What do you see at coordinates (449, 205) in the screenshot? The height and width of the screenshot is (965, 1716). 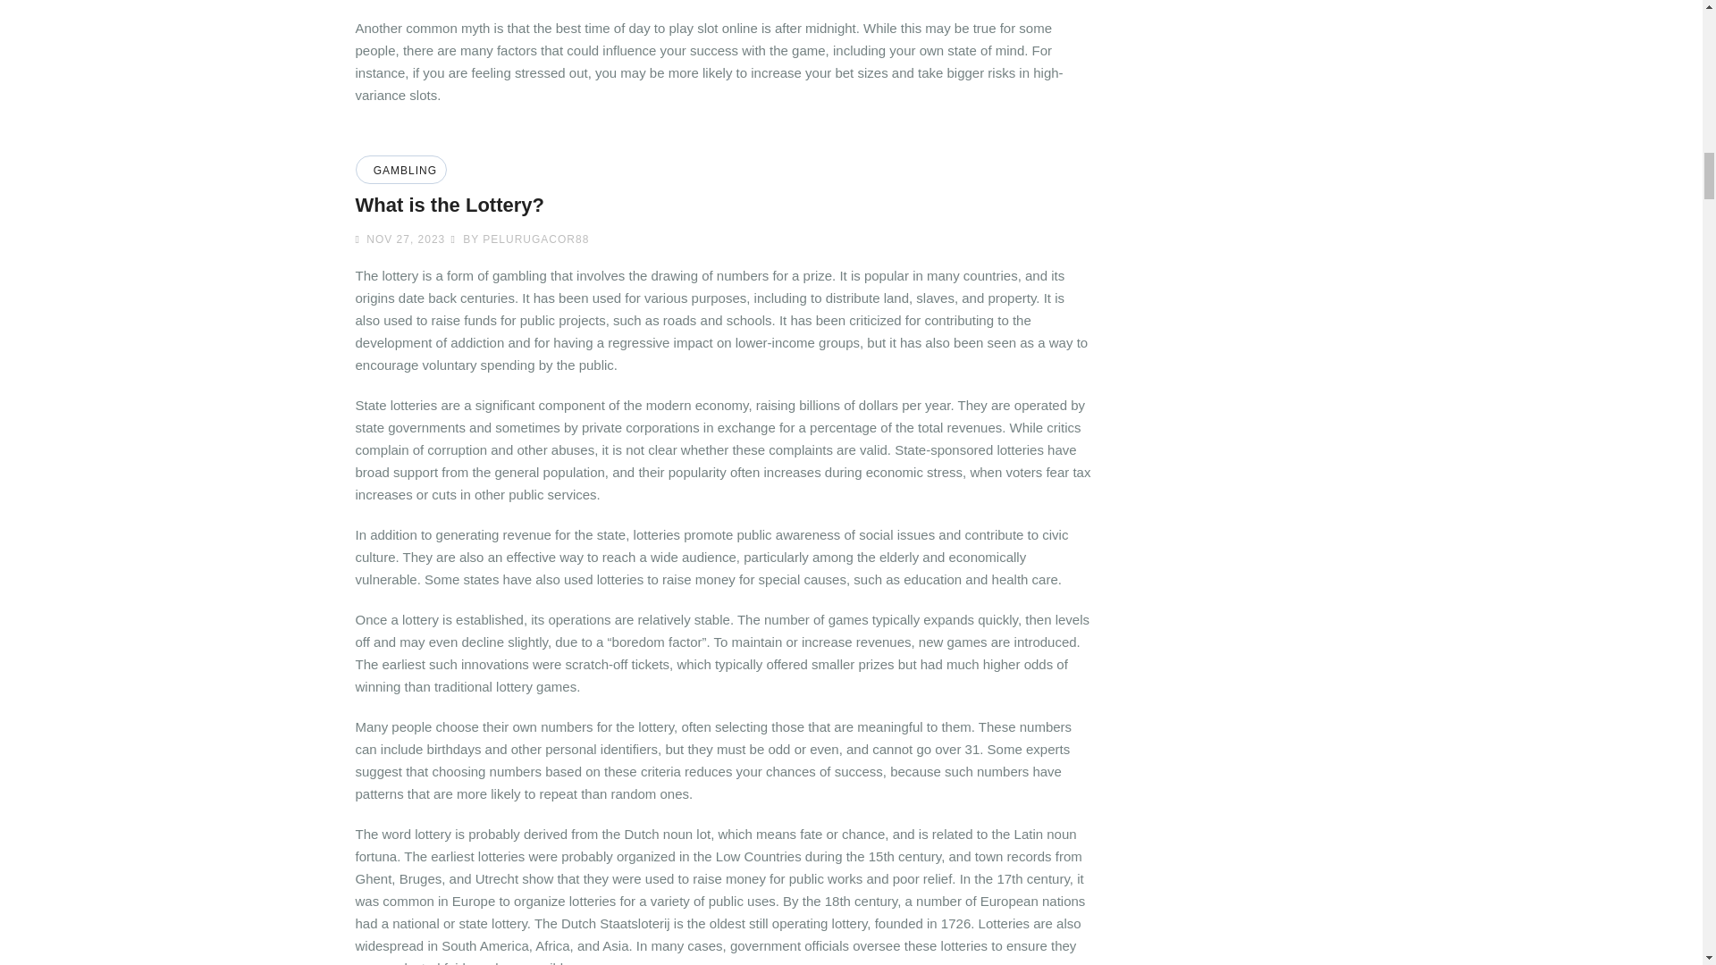 I see `Permalink to: What is the Lottery?` at bounding box center [449, 205].